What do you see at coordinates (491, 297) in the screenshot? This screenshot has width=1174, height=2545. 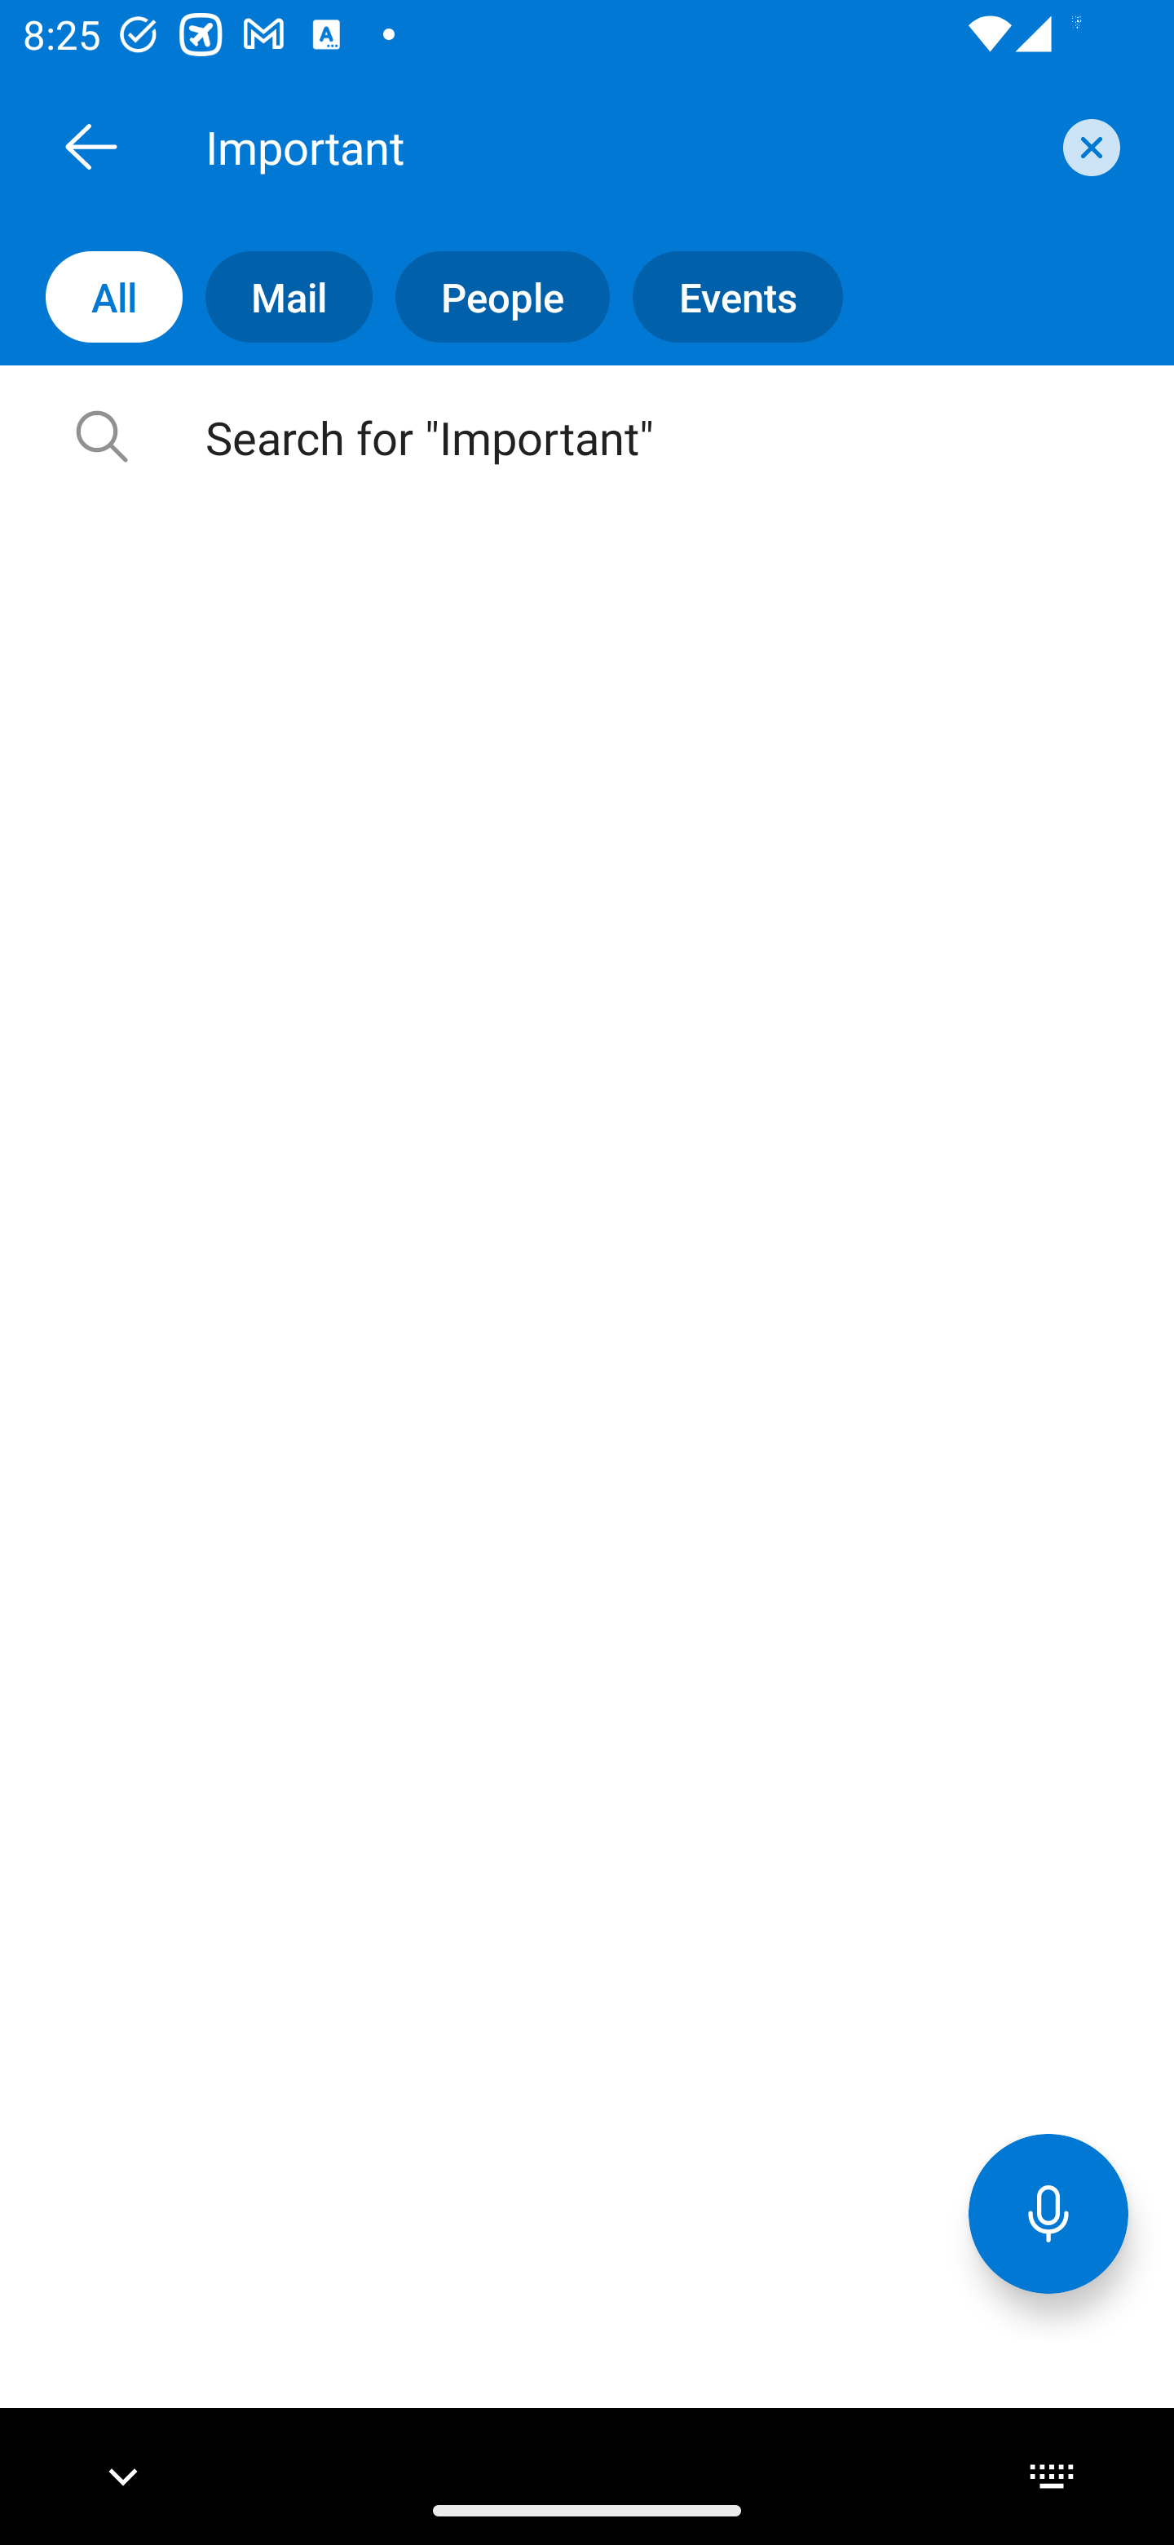 I see `People` at bounding box center [491, 297].